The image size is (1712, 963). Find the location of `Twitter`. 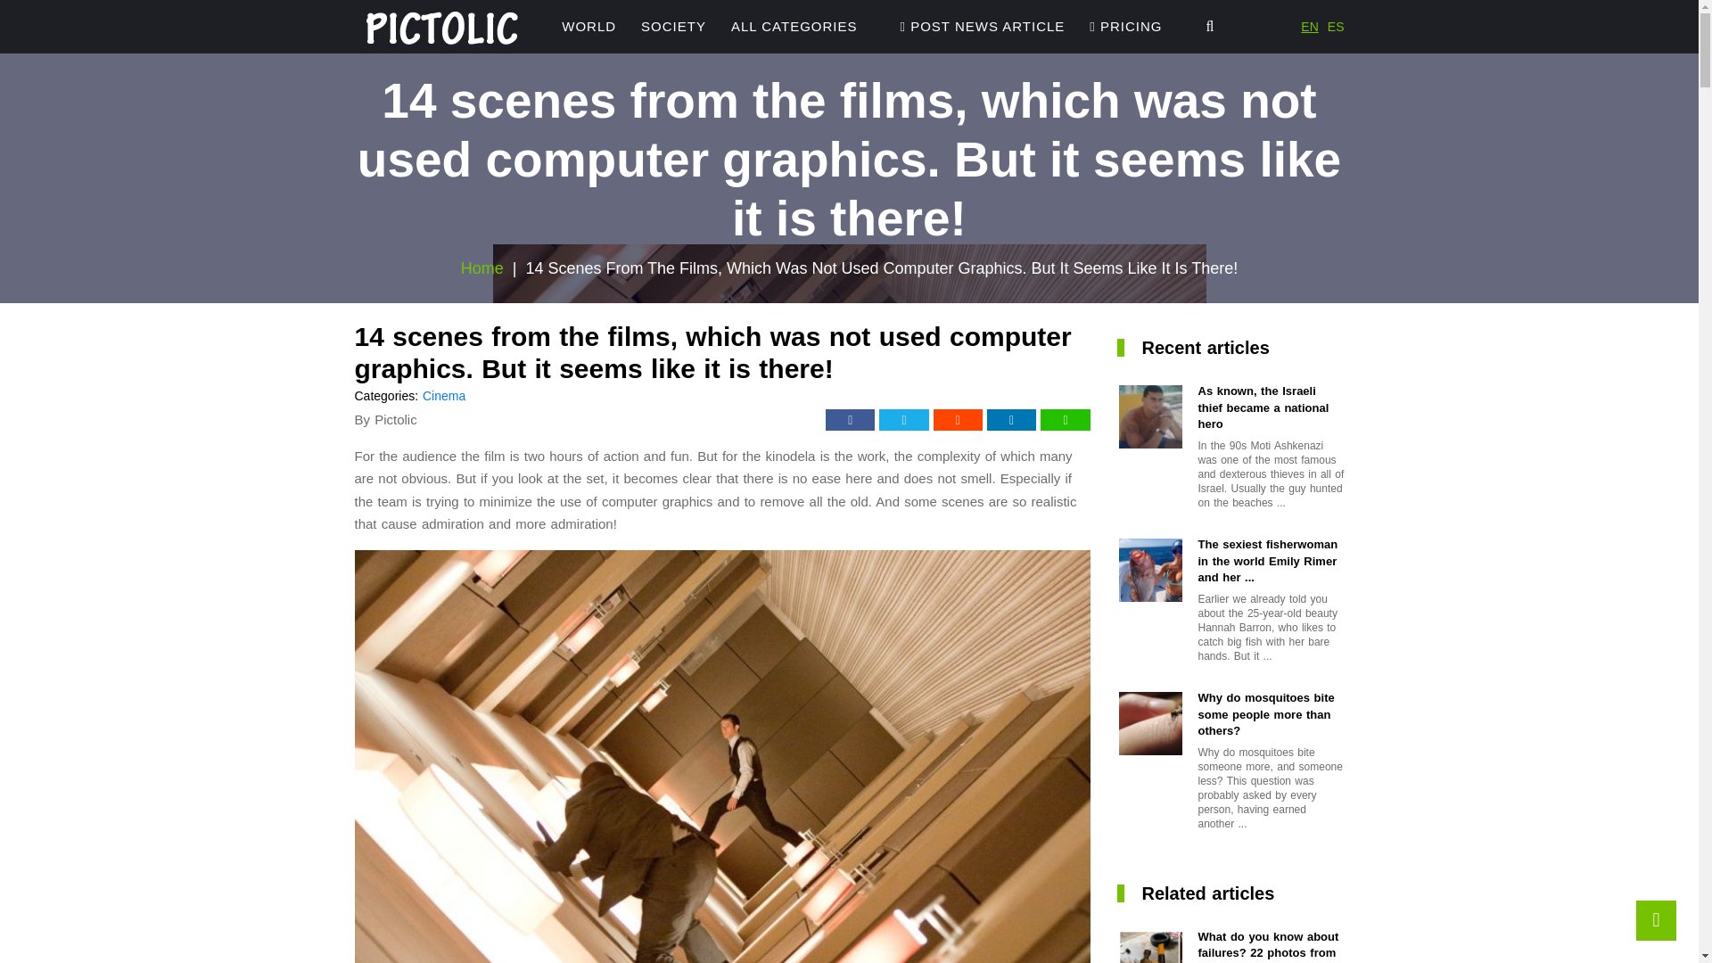

Twitter is located at coordinates (903, 419).